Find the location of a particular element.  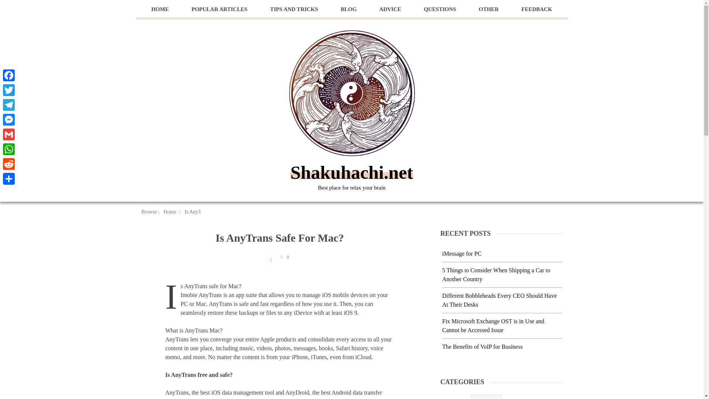

ADVICE is located at coordinates (390, 9).